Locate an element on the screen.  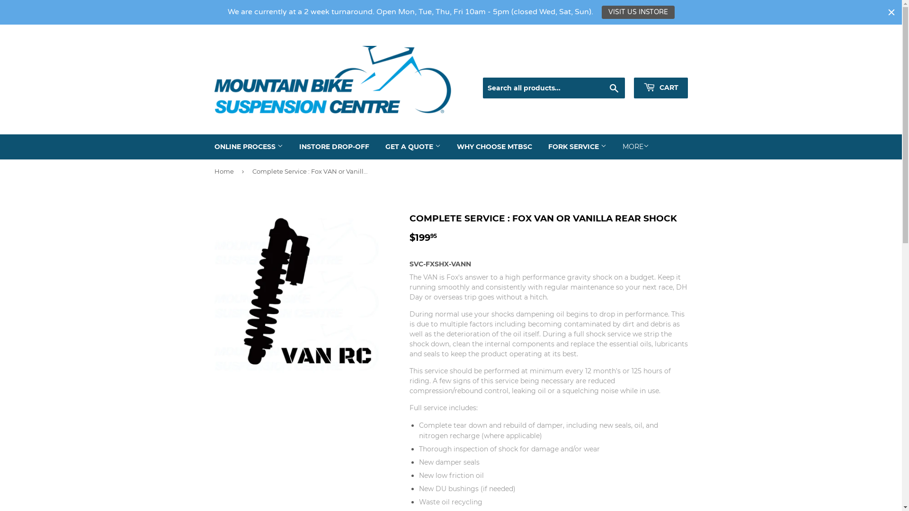
INSTORE DROP-OFF is located at coordinates (334, 147).